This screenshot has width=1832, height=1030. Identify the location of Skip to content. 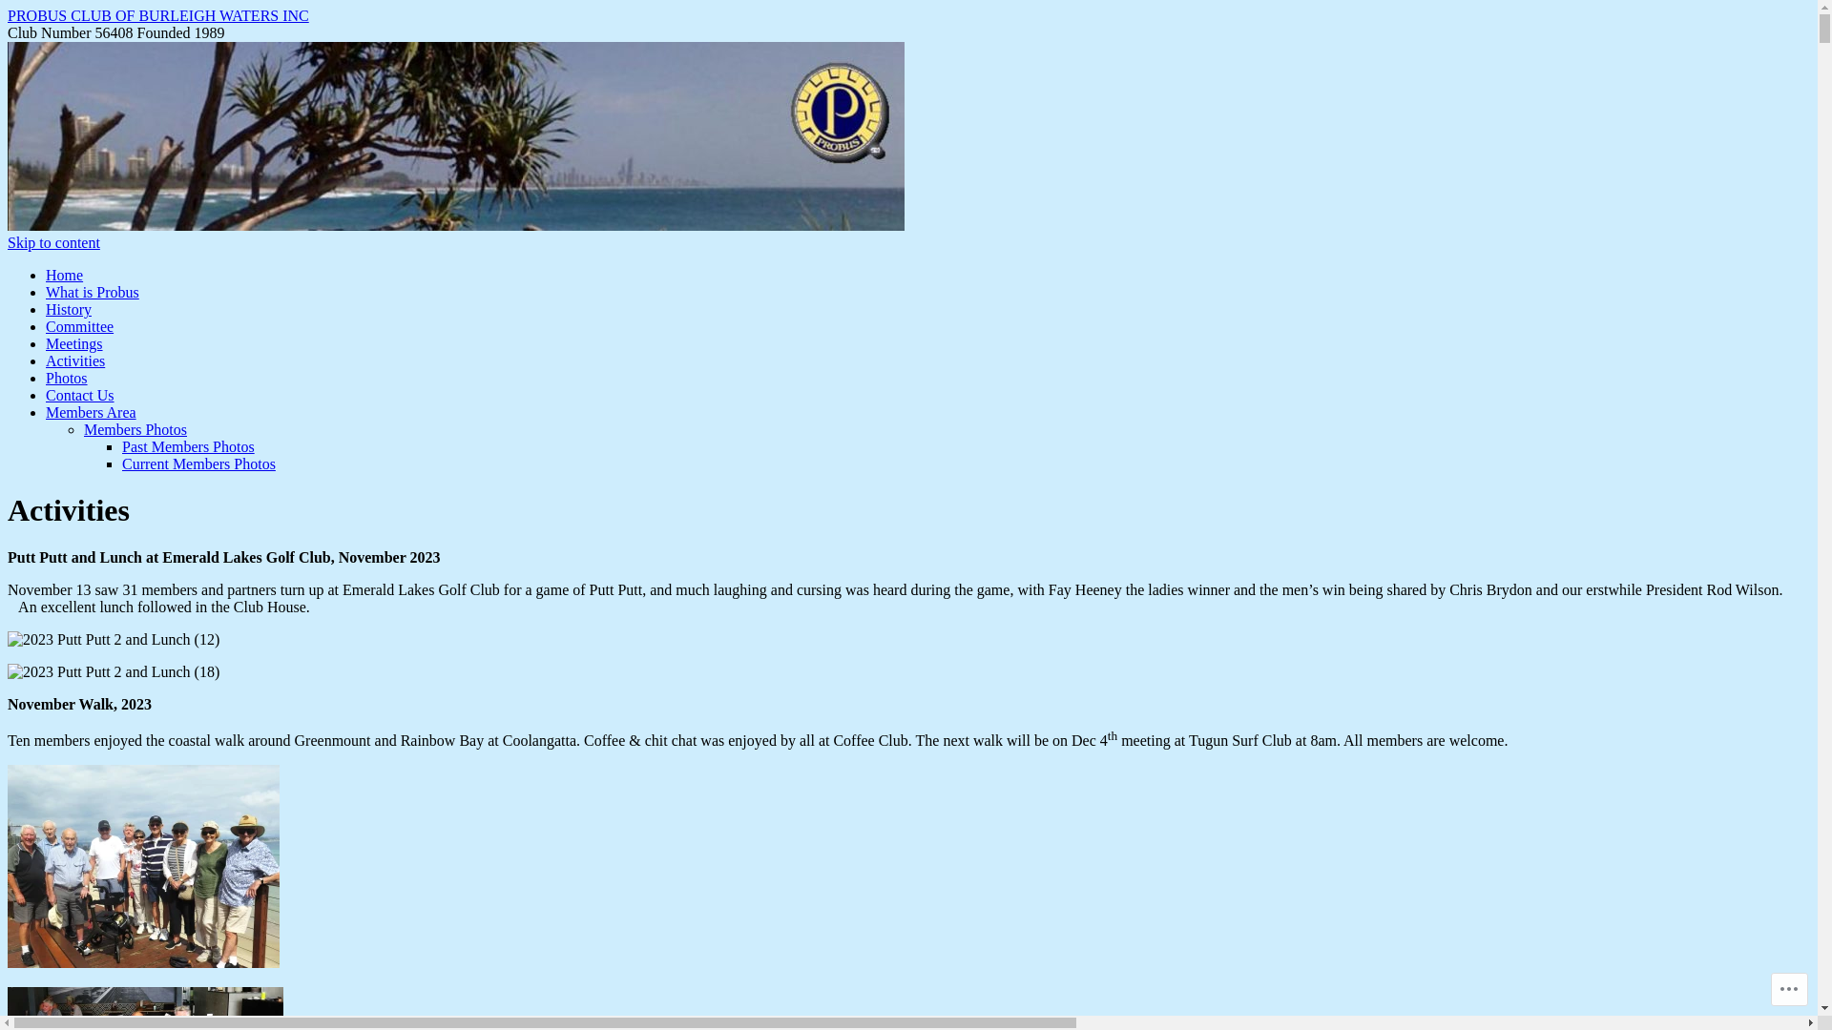
(53, 242).